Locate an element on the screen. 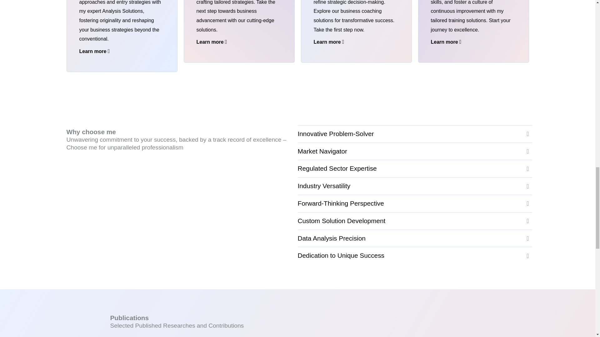 The width and height of the screenshot is (600, 337). Learn more is located at coordinates (446, 42).